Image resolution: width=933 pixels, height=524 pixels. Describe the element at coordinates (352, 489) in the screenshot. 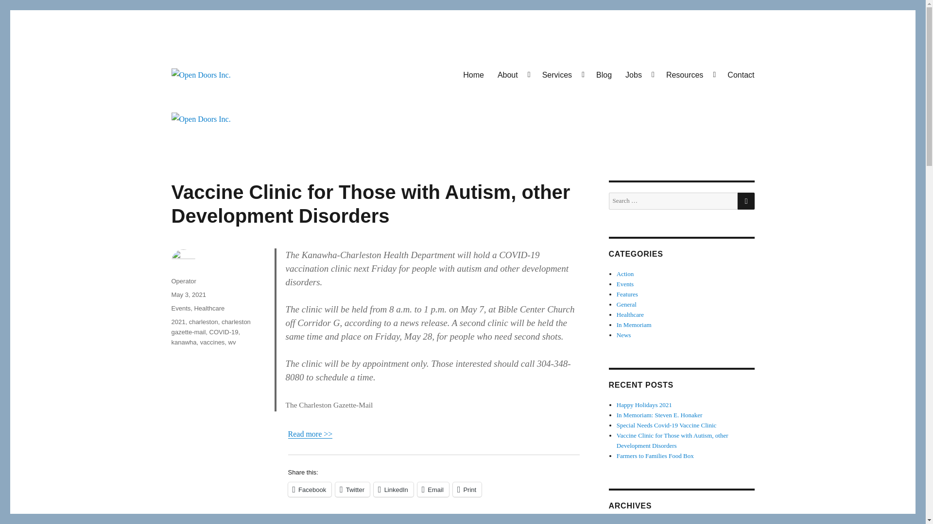

I see `Click to share on Twitter` at that location.